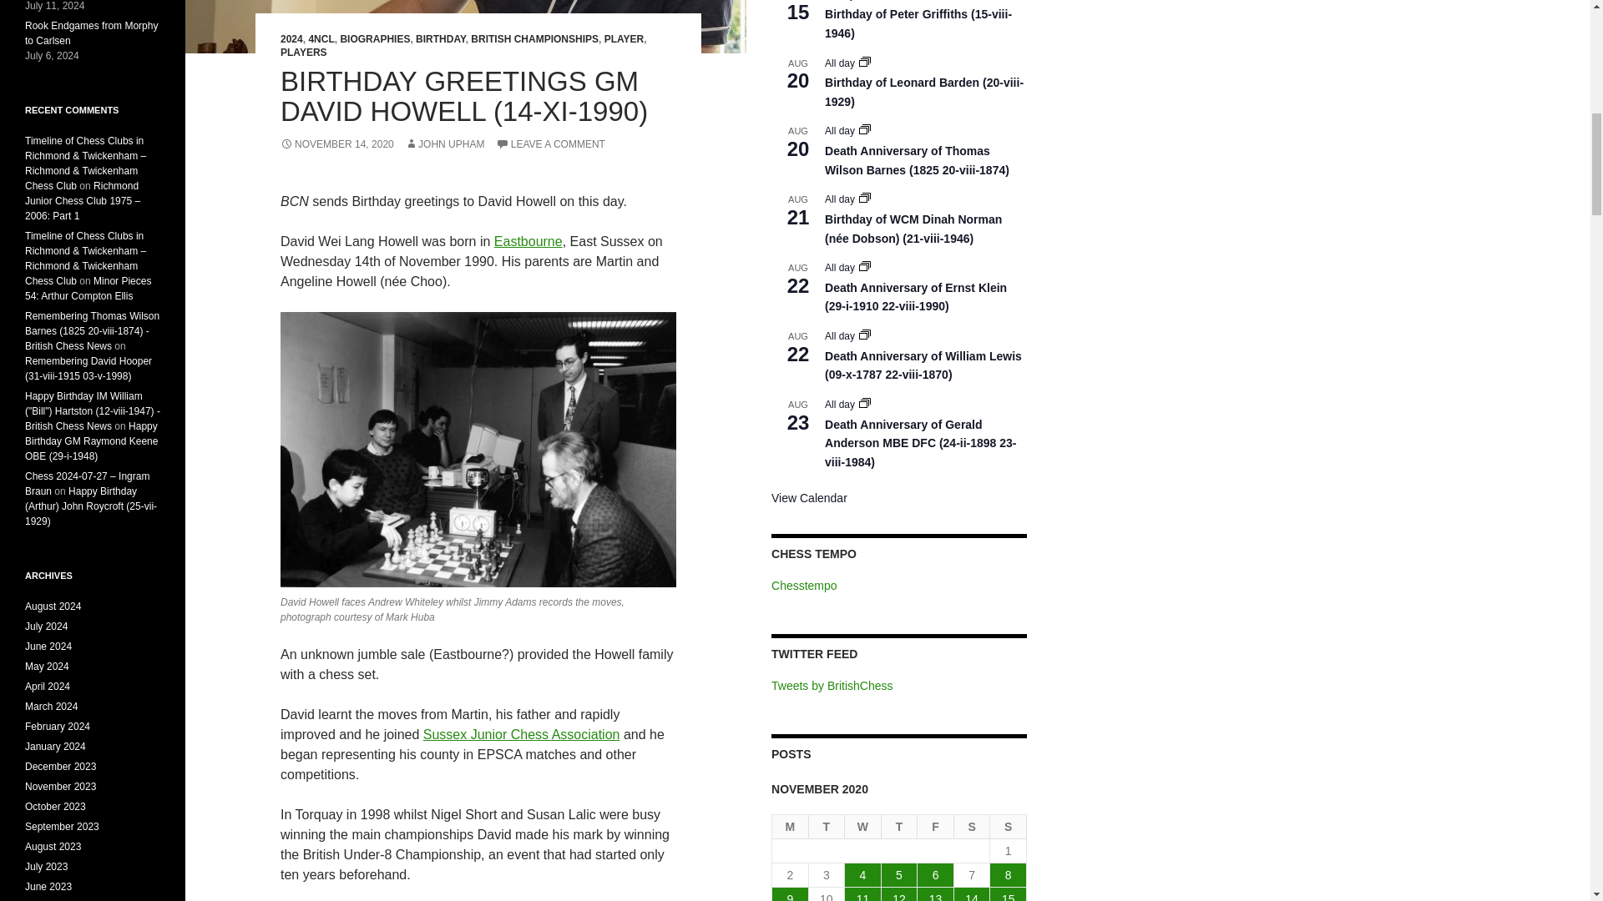  I want to click on JOHN UPHAM, so click(444, 144).